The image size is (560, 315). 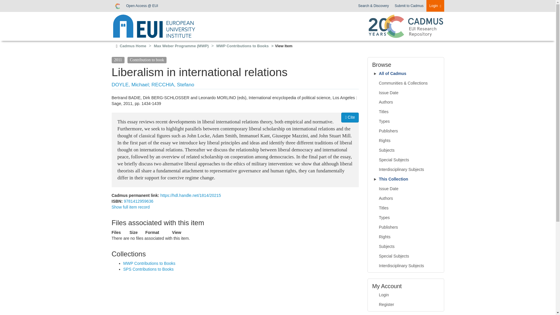 What do you see at coordinates (133, 46) in the screenshot?
I see `Cadmus Home` at bounding box center [133, 46].